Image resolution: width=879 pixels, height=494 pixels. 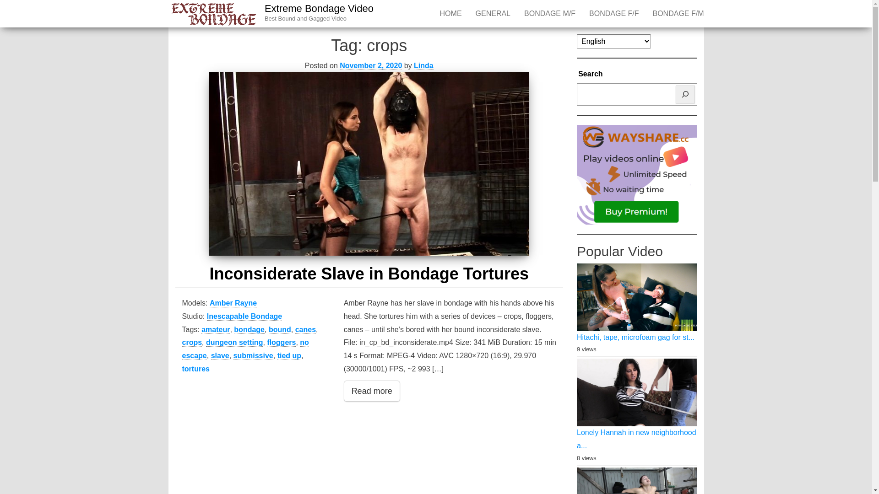 I want to click on Inconsiderate Slave in Bondage Tortures, so click(x=369, y=164).